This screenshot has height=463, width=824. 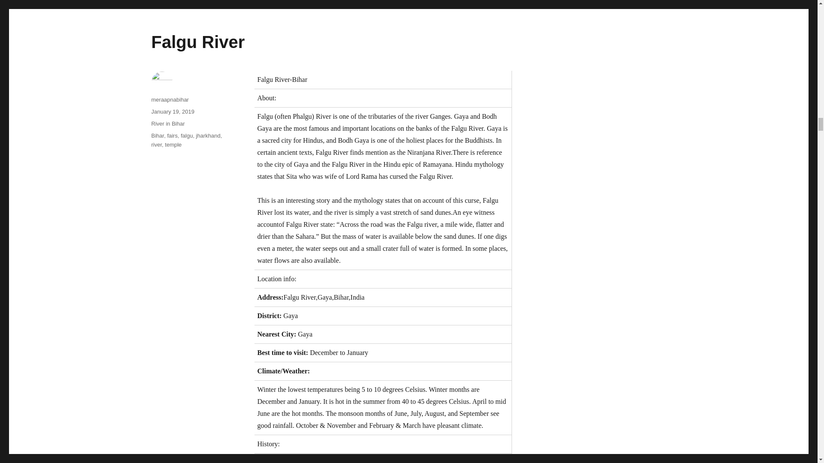 What do you see at coordinates (173, 144) in the screenshot?
I see `temple` at bounding box center [173, 144].